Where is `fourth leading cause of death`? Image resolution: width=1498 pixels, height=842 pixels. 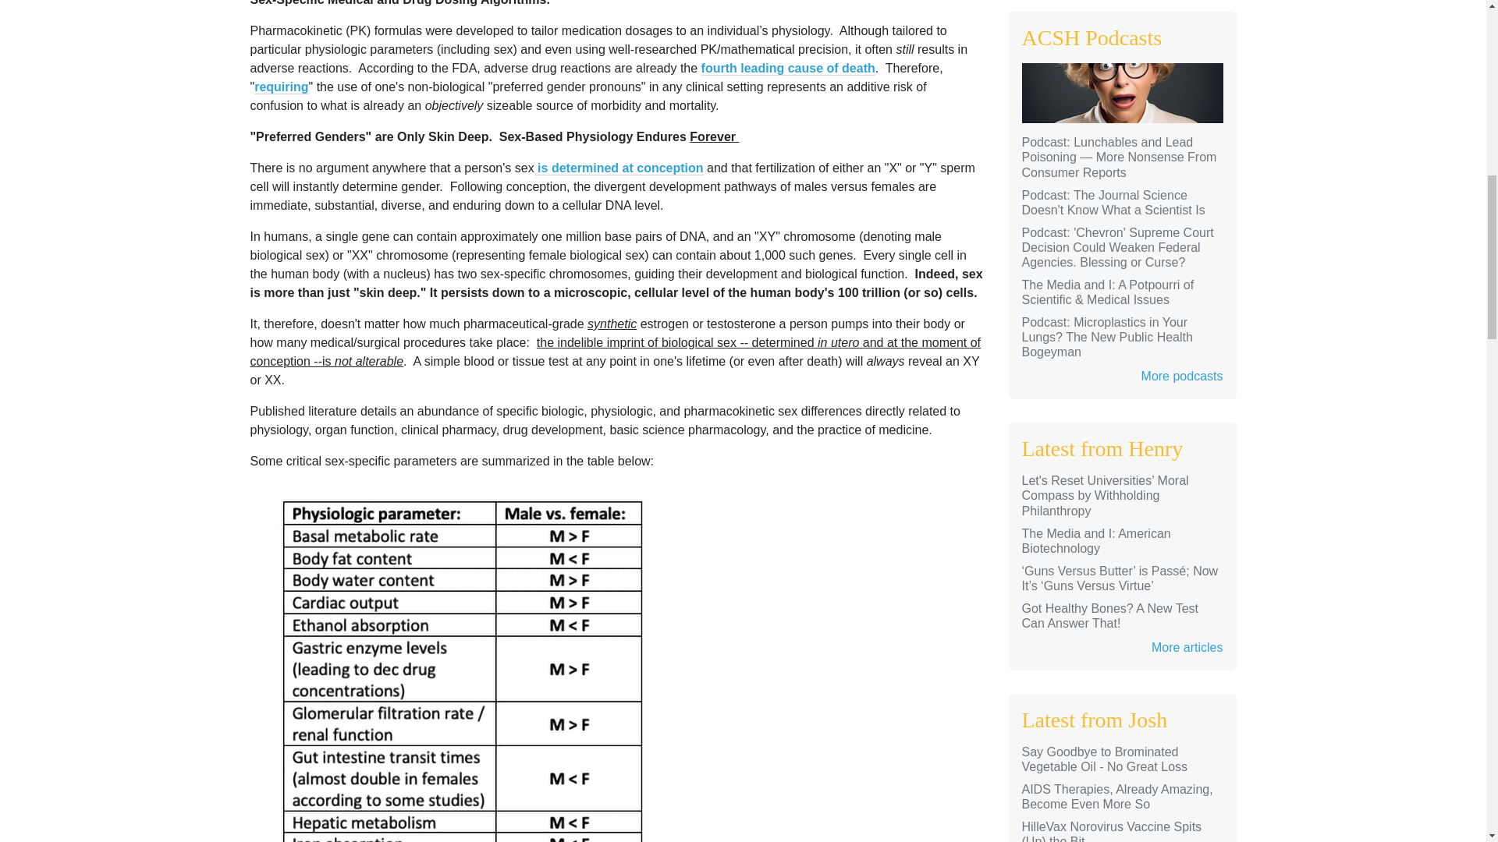
fourth leading cause of death is located at coordinates (788, 69).